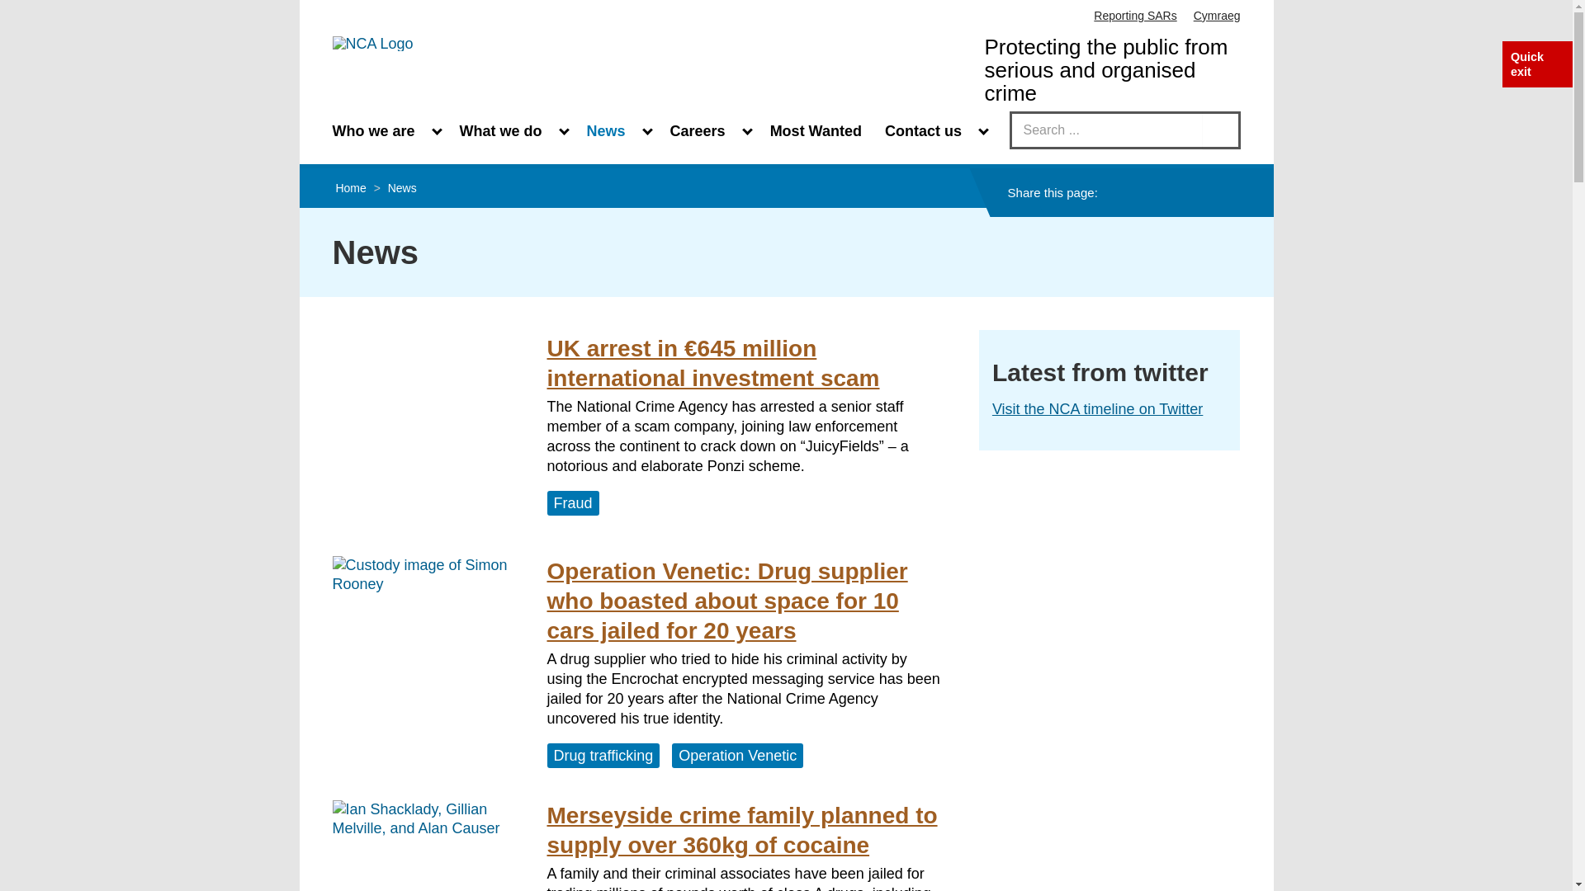 The width and height of the screenshot is (1585, 891). What do you see at coordinates (1220, 130) in the screenshot?
I see `Go` at bounding box center [1220, 130].